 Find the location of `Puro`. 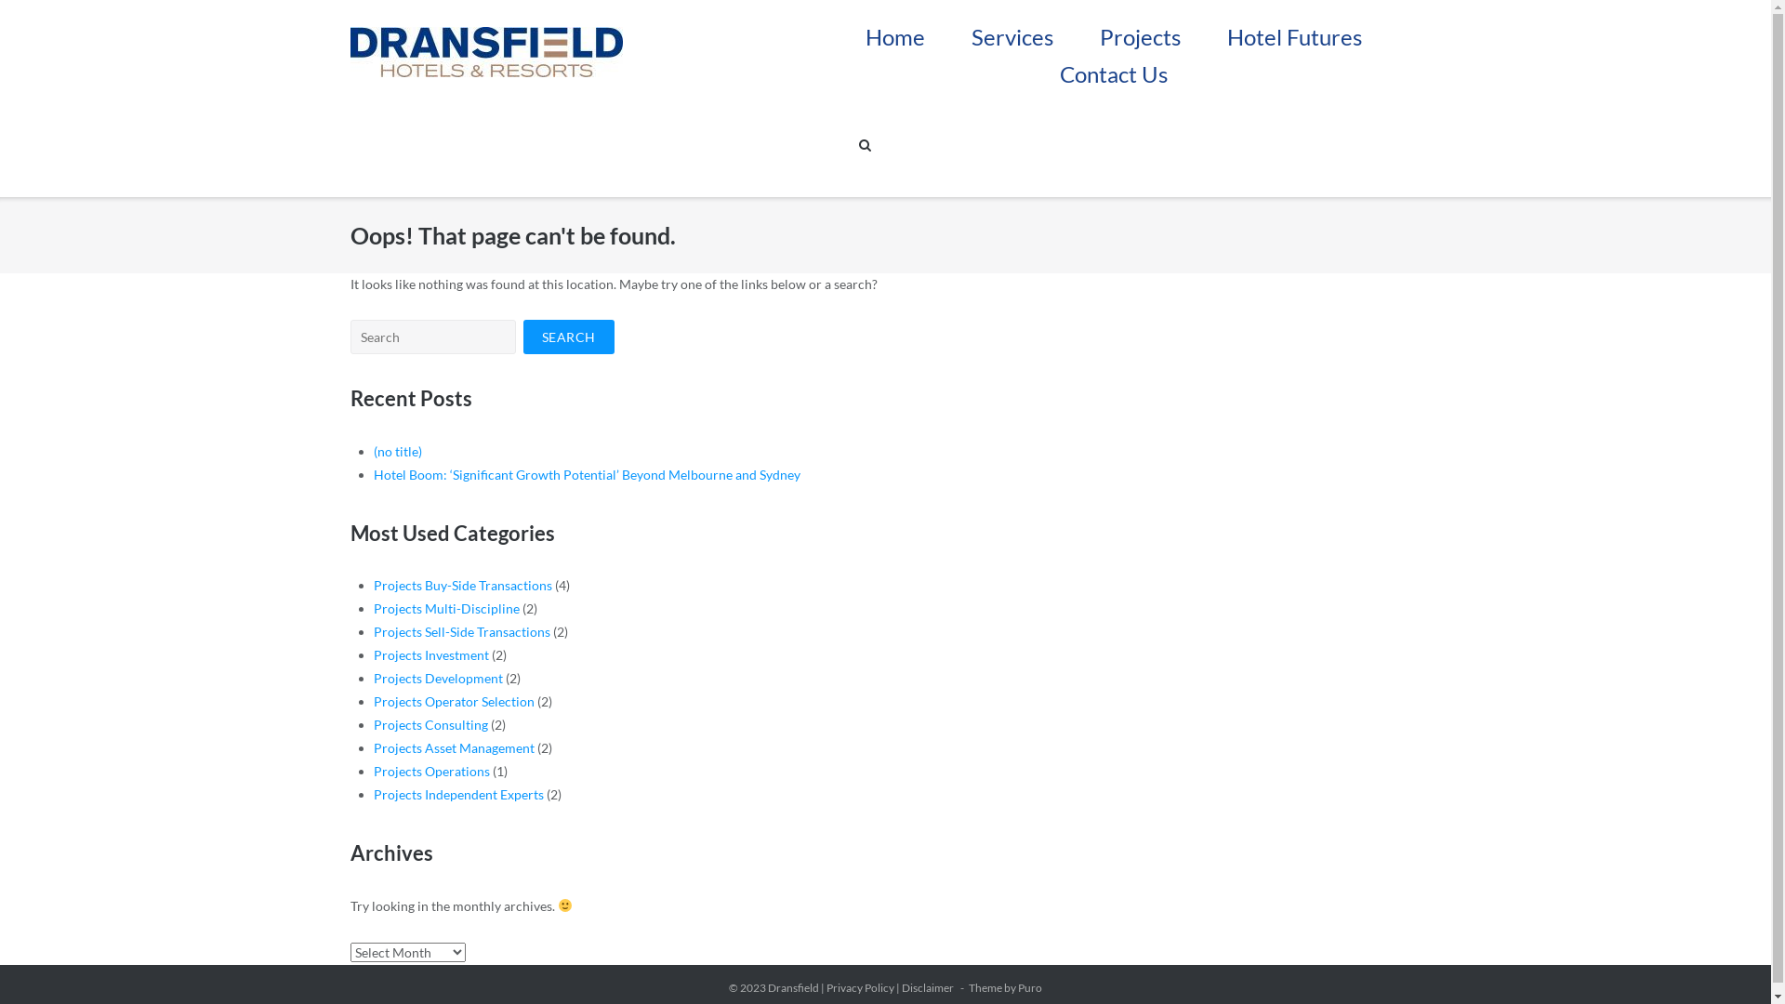

Puro is located at coordinates (1030, 987).